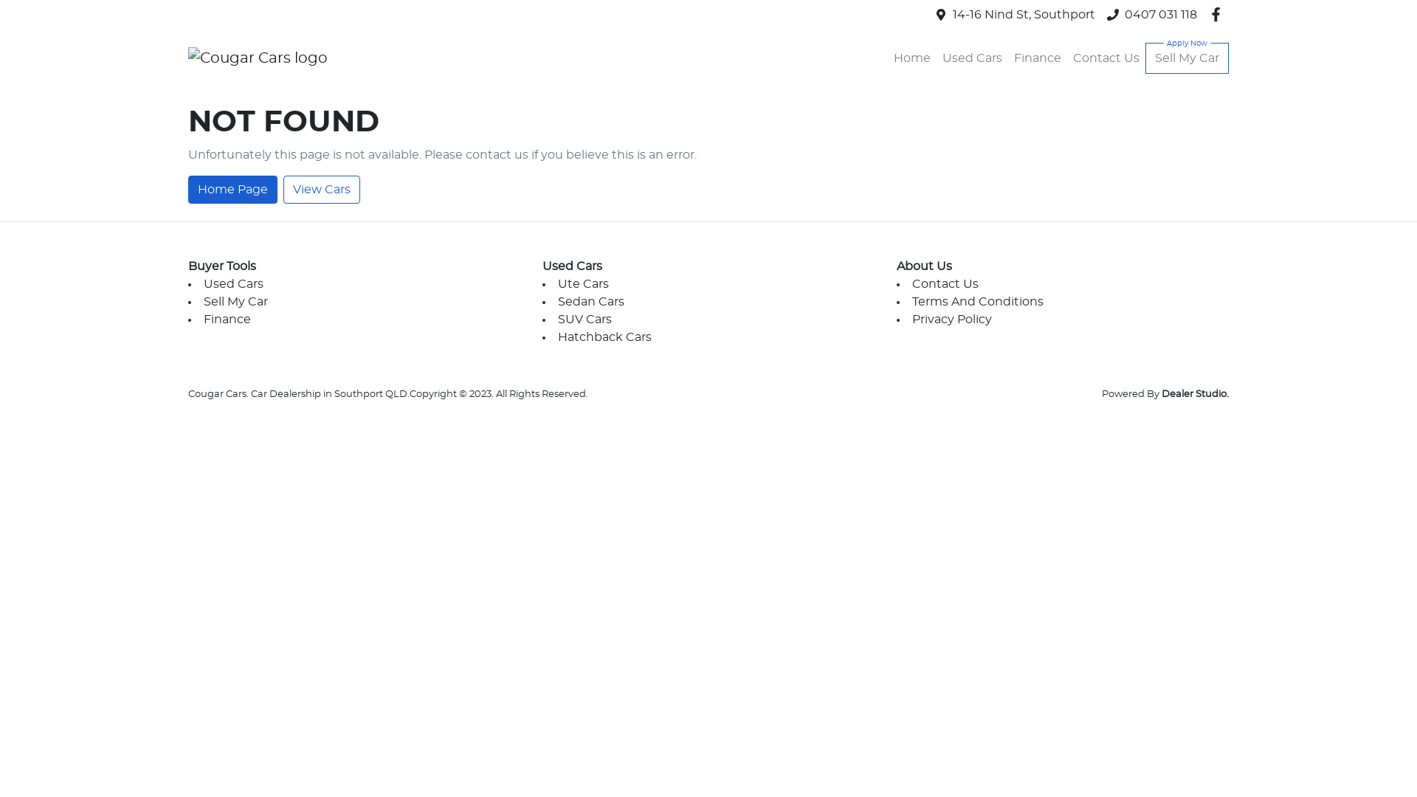 The width and height of the screenshot is (1417, 797). What do you see at coordinates (1187, 58) in the screenshot?
I see `Sell My Car` at bounding box center [1187, 58].